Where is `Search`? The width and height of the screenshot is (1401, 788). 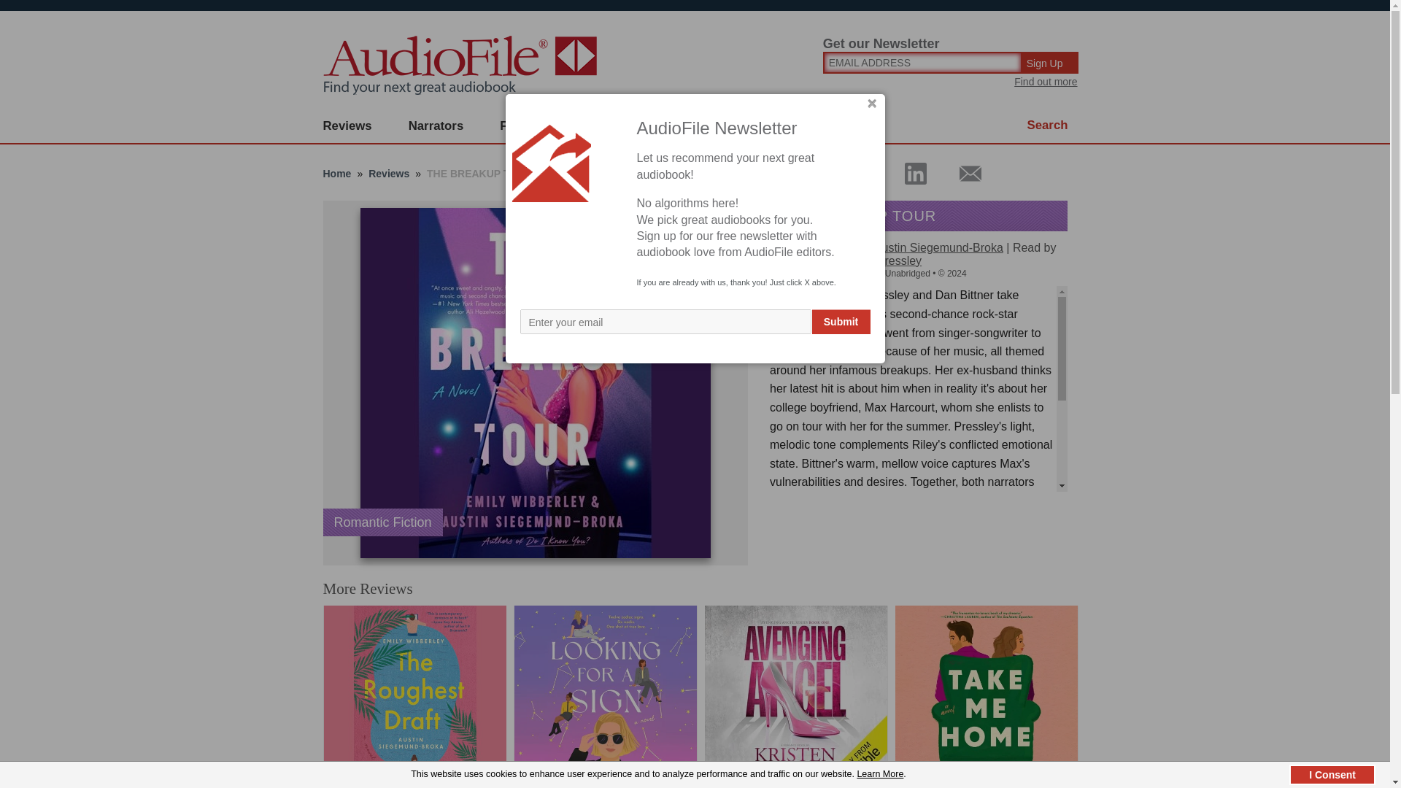 Search is located at coordinates (1048, 125).